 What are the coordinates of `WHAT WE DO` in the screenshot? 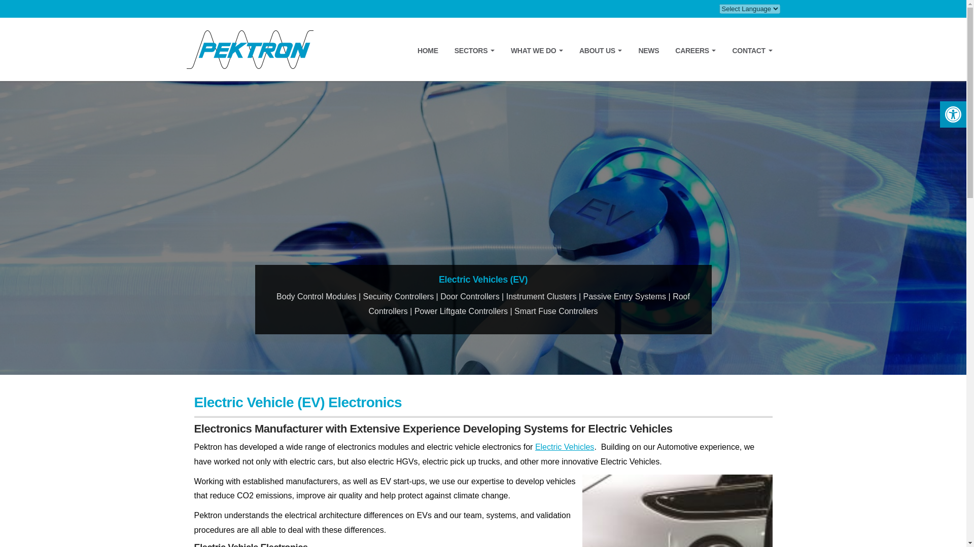 It's located at (537, 50).